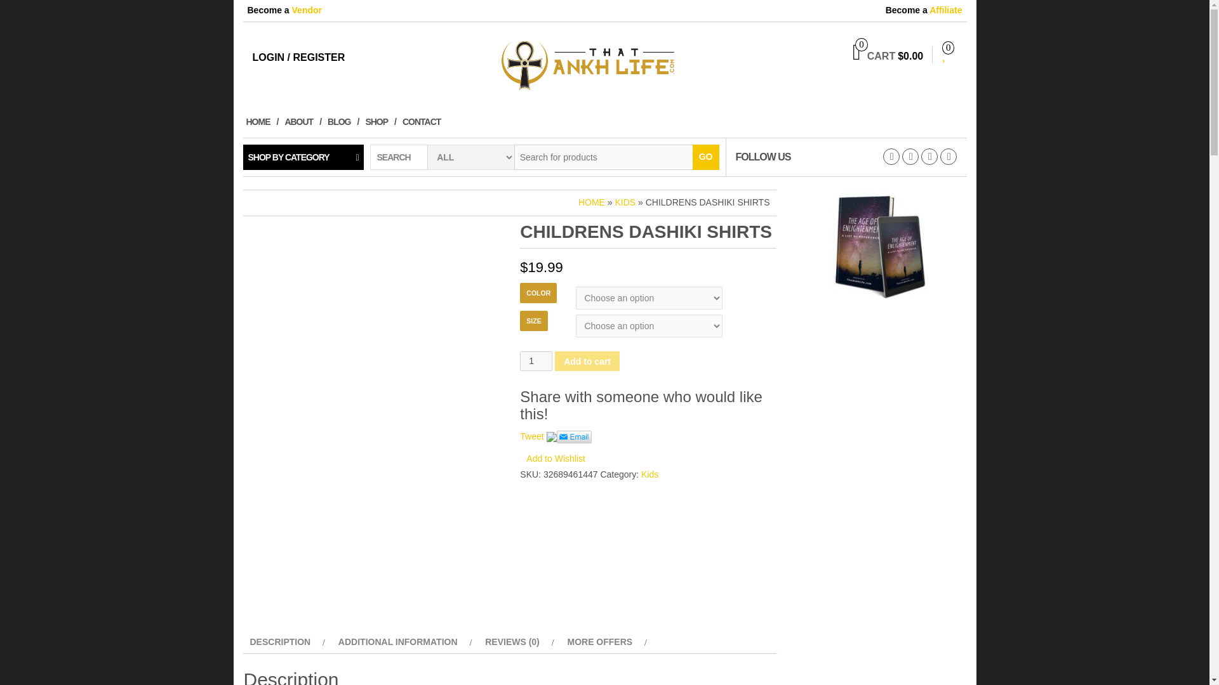 This screenshot has height=685, width=1219. Describe the element at coordinates (536, 362) in the screenshot. I see `1` at that location.